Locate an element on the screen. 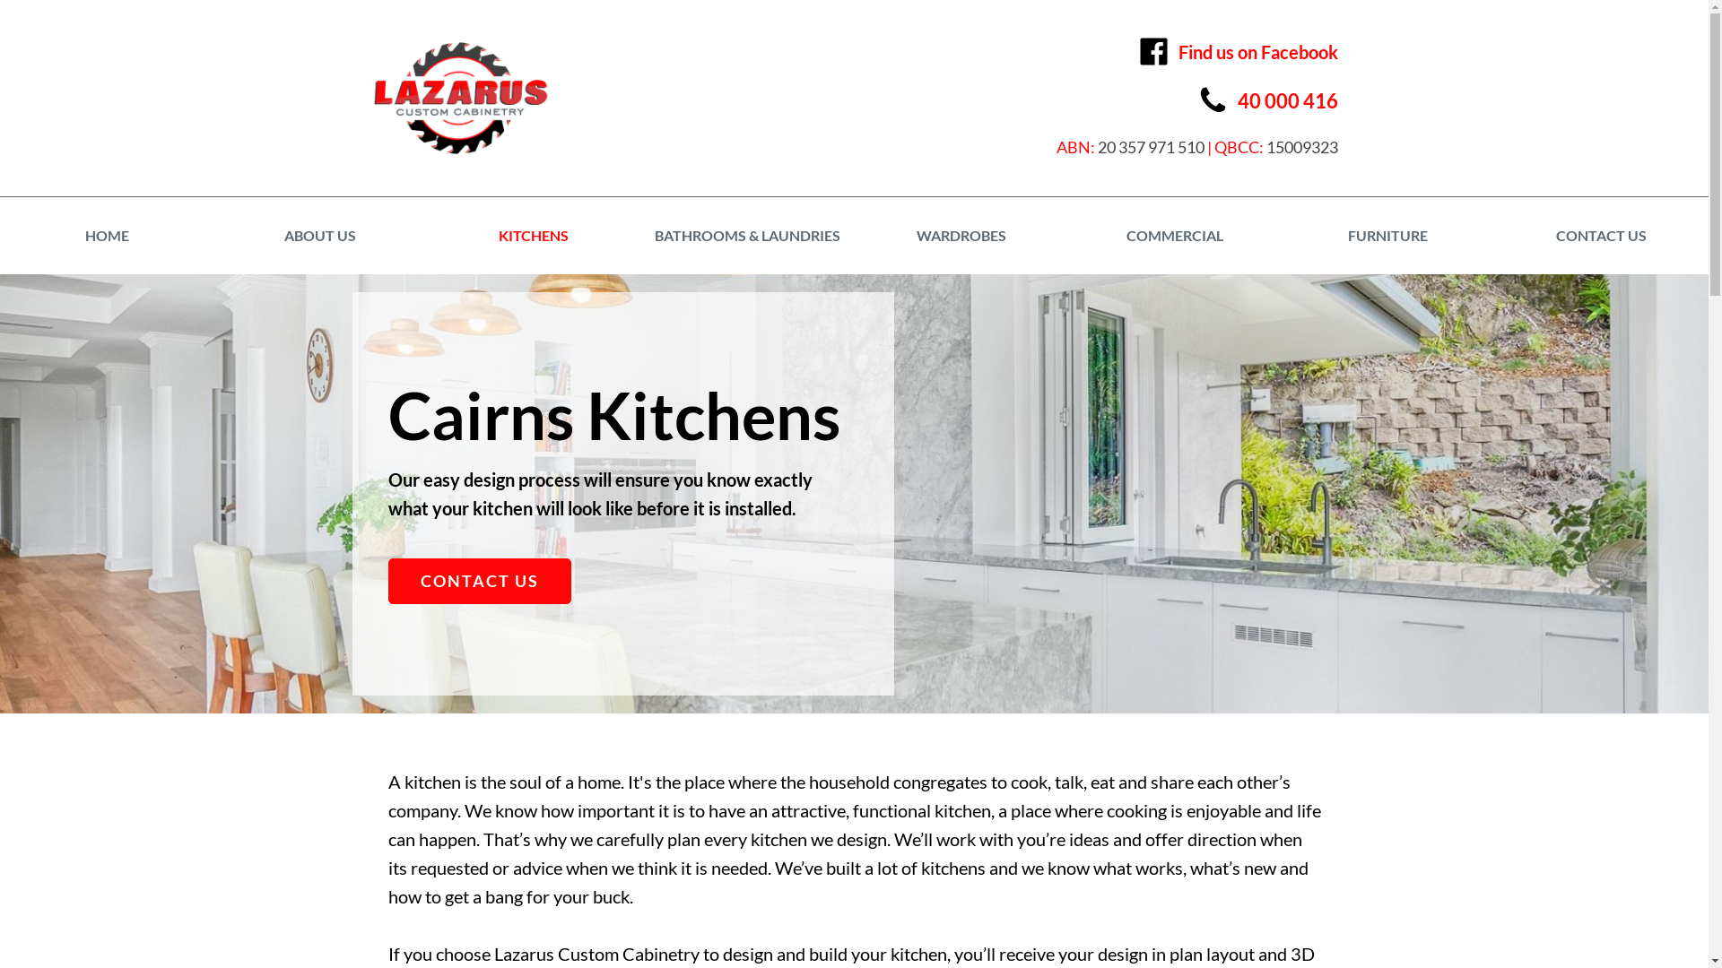 This screenshot has height=968, width=1722. Find us on Facebook is located at coordinates (1238, 52).